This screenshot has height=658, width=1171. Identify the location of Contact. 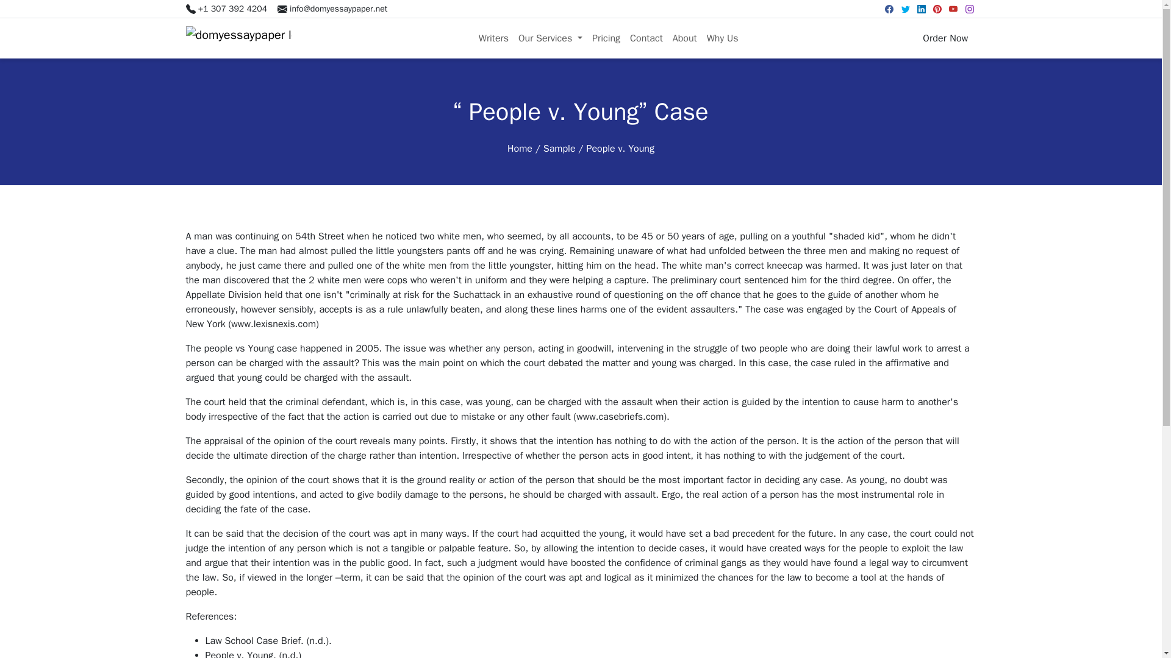
(646, 38).